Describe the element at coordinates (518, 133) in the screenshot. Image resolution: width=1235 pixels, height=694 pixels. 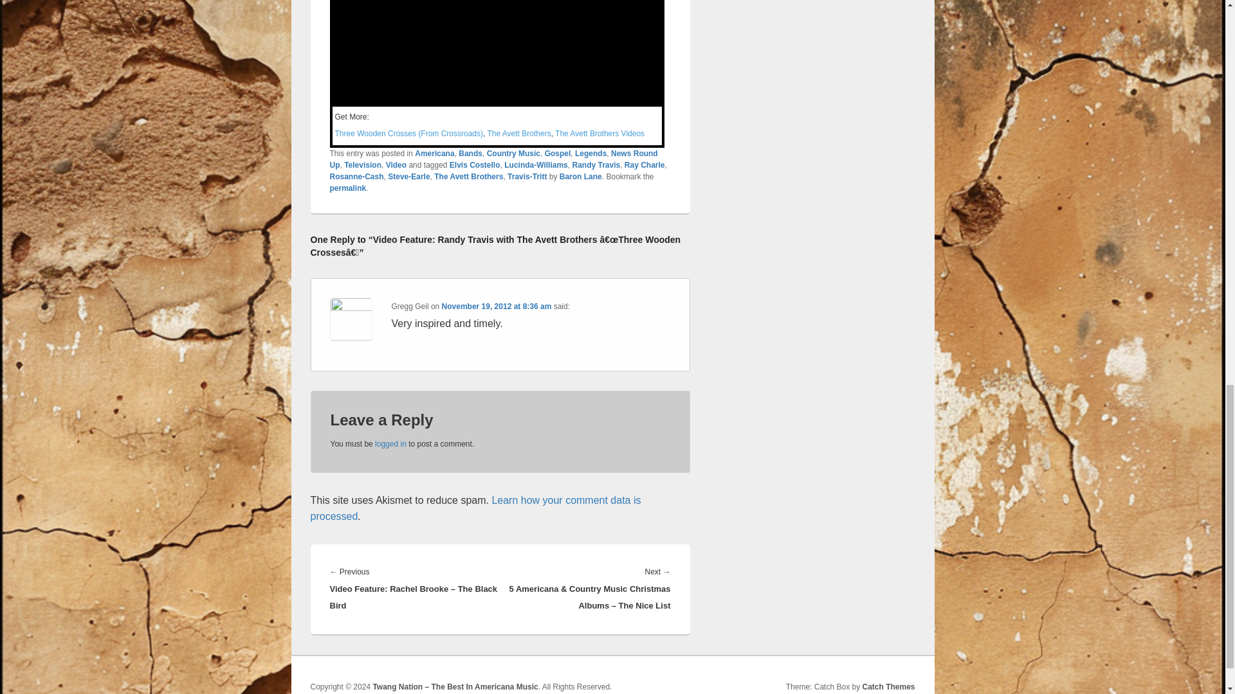
I see `The Avett Brothers` at that location.